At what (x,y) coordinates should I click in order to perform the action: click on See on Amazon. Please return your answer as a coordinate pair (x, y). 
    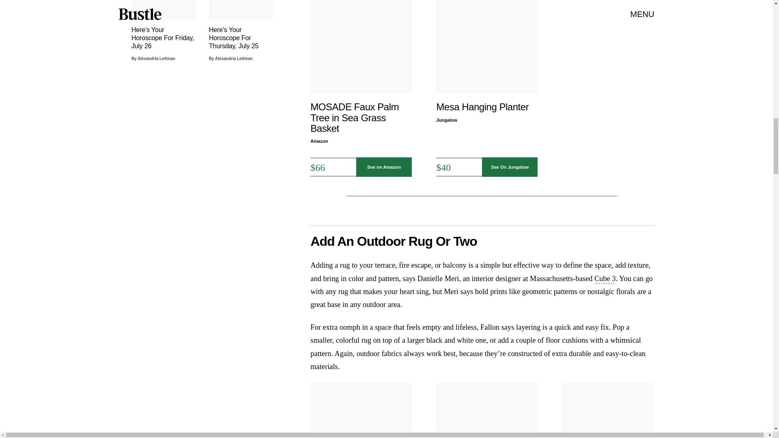
    Looking at the image, I should click on (384, 167).